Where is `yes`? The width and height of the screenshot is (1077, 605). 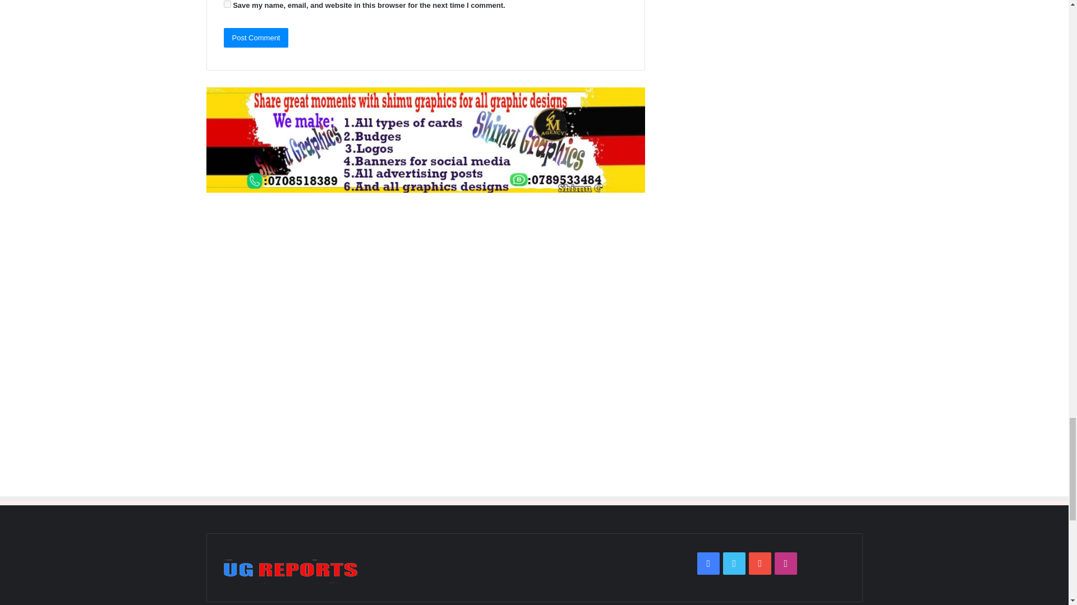
yes is located at coordinates (227, 4).